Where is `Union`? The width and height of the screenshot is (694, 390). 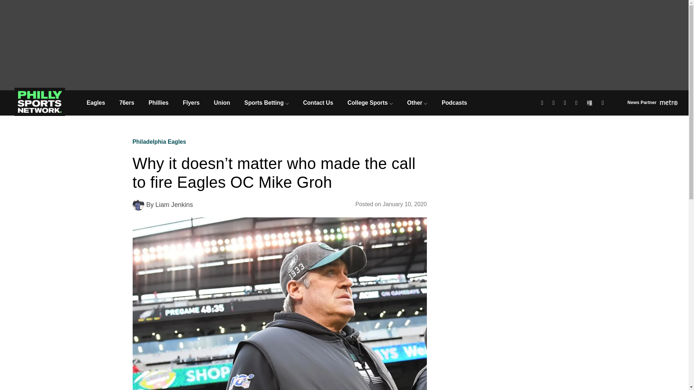 Union is located at coordinates (222, 103).